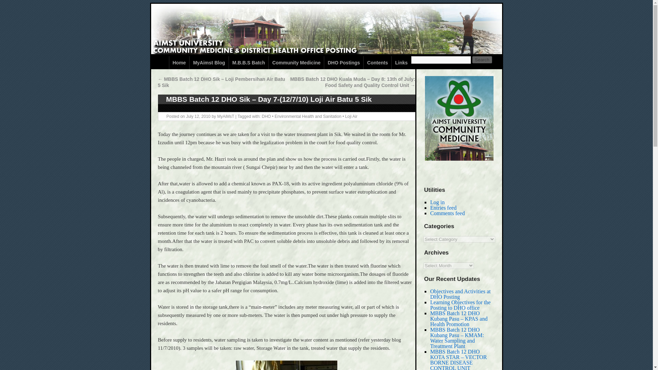 This screenshot has width=658, height=370. Describe the element at coordinates (296, 62) in the screenshot. I see `Community Medicine` at that location.